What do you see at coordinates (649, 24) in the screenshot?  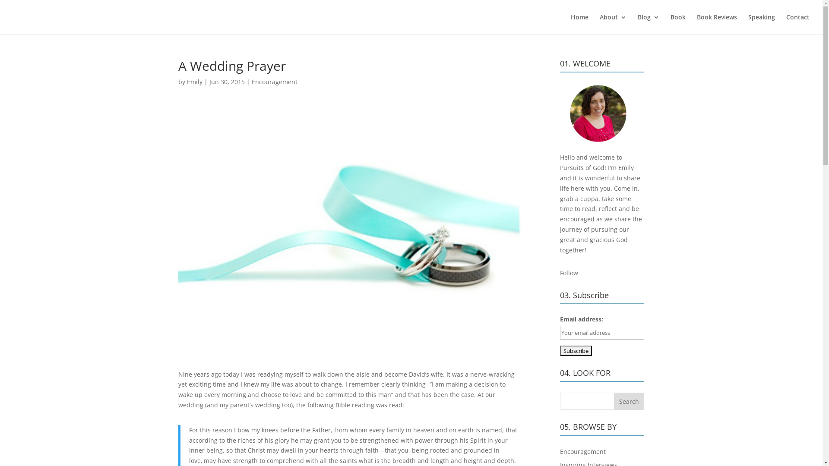 I see `Blog` at bounding box center [649, 24].